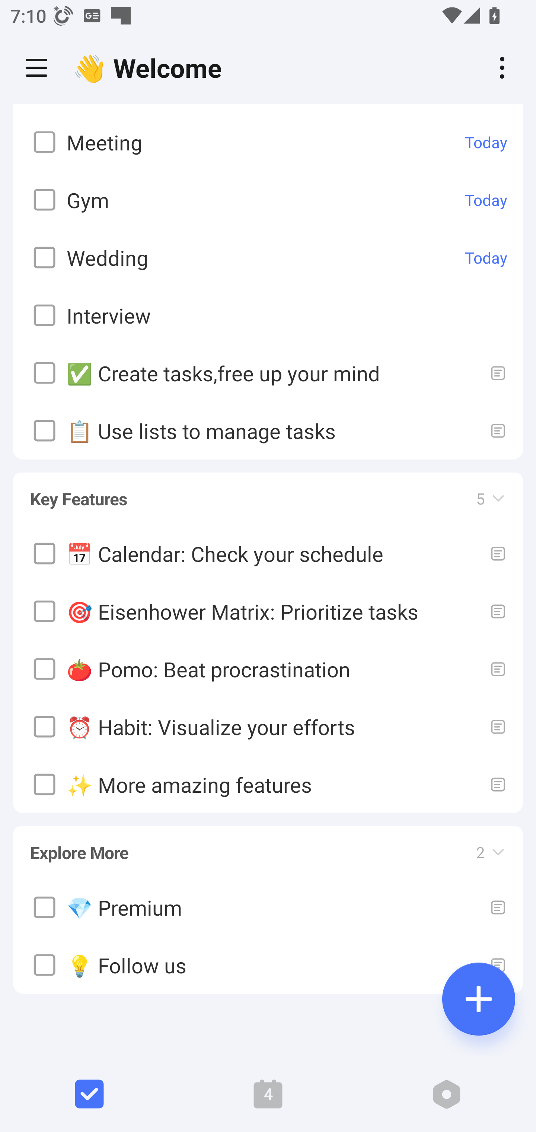  Describe the element at coordinates (268, 668) in the screenshot. I see `🍅 Pomo: Beat procrastination` at that location.